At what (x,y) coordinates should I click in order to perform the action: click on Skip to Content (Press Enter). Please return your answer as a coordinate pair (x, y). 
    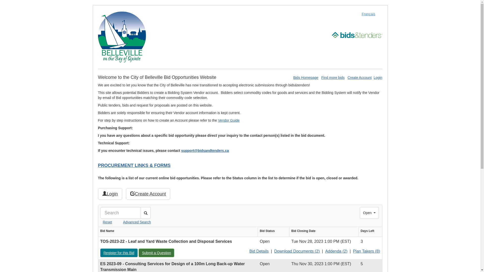
    Looking at the image, I should click on (0, 0).